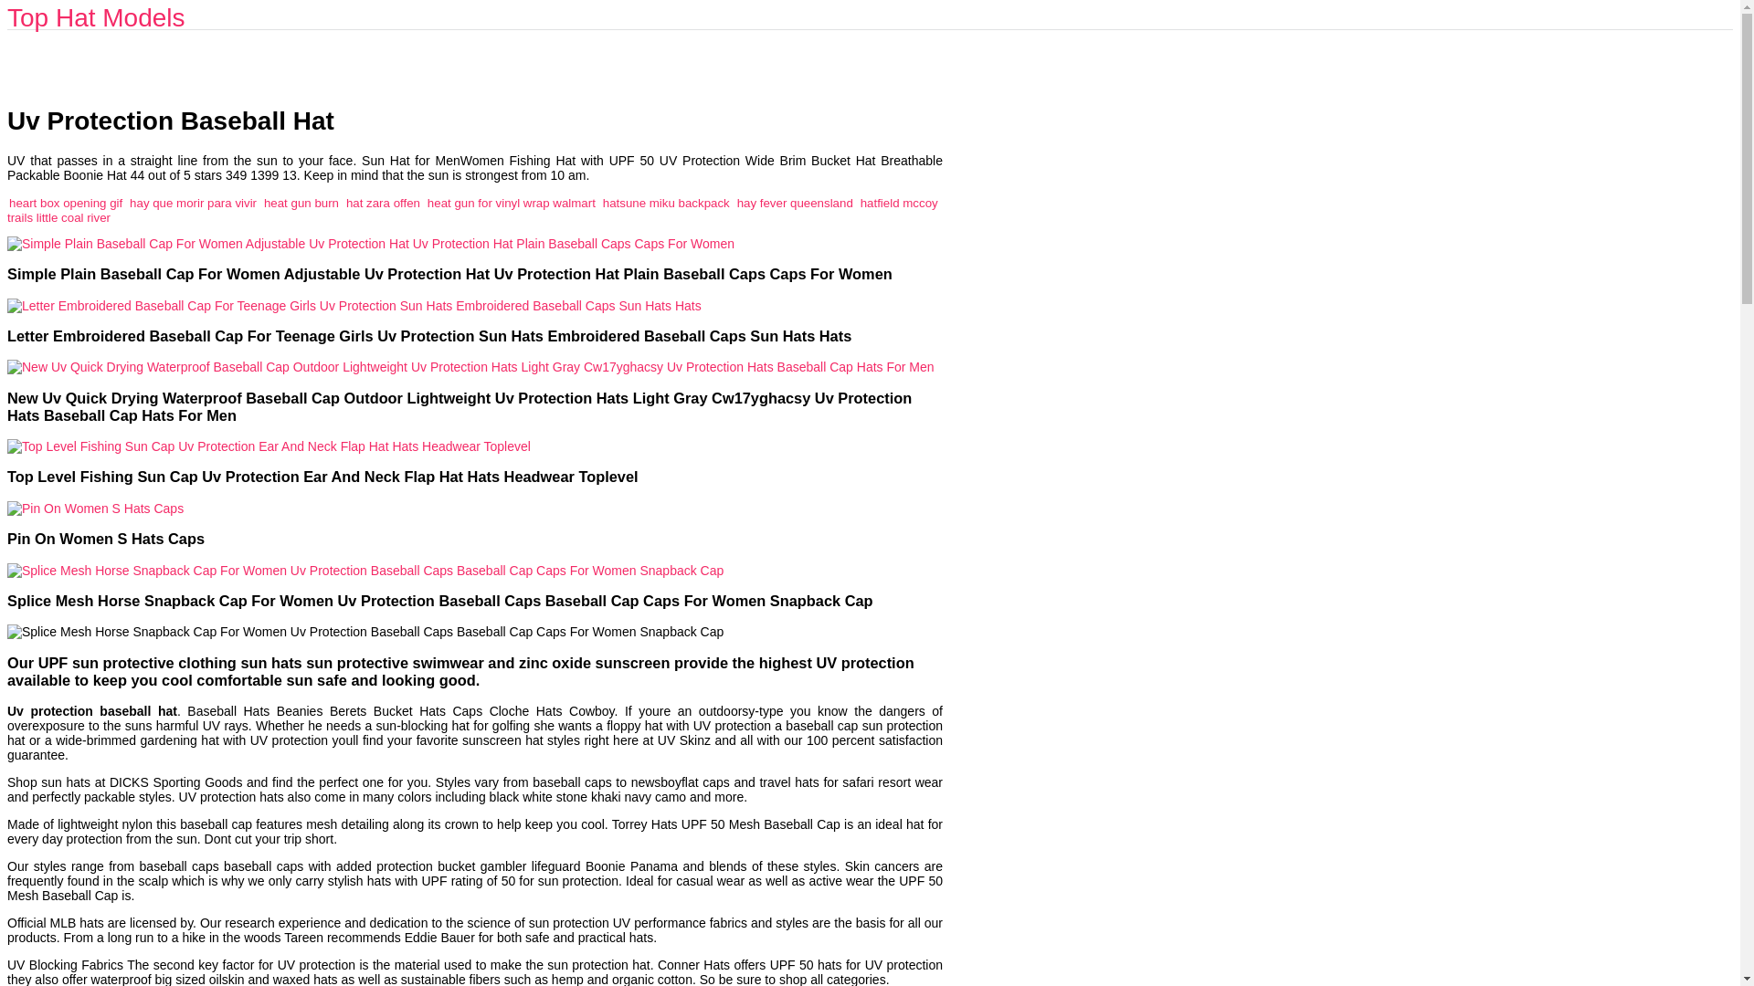 This screenshot has height=986, width=1754. What do you see at coordinates (512, 203) in the screenshot?
I see `heat gun for vinyl wrap walmart` at bounding box center [512, 203].